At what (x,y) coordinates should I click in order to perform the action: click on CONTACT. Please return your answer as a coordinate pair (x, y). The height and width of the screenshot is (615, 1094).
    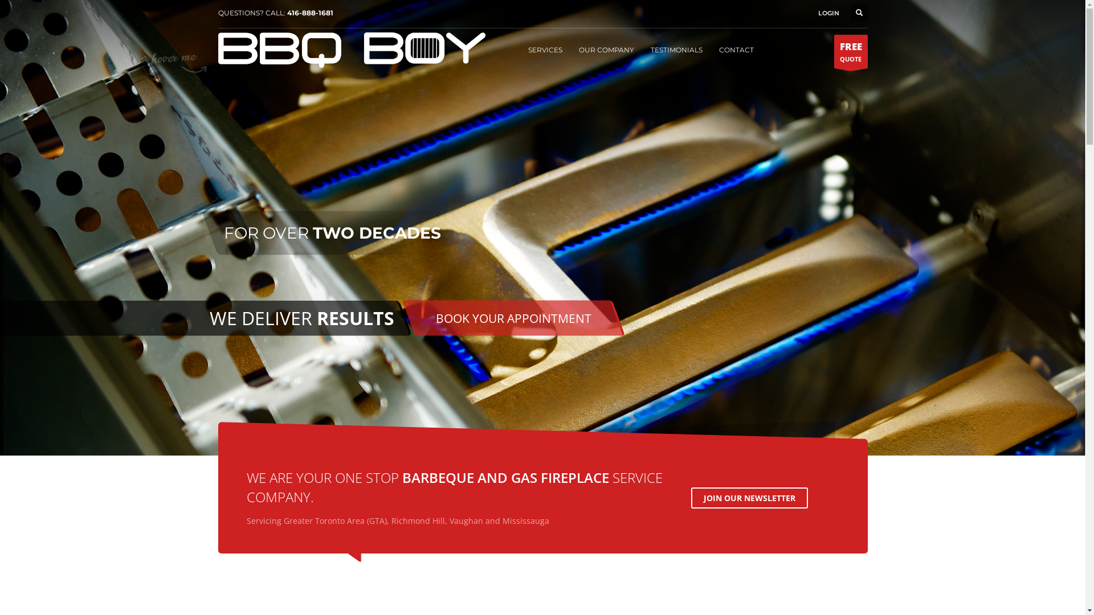
    Looking at the image, I should click on (736, 50).